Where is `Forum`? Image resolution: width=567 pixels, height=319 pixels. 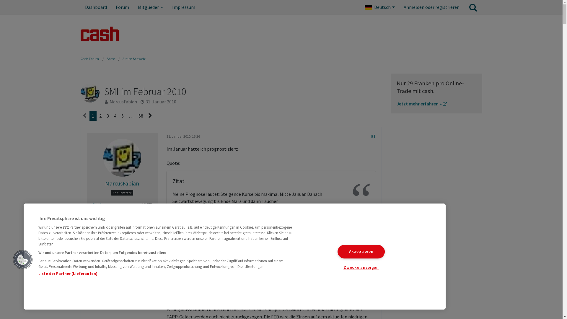
Forum is located at coordinates (122, 7).